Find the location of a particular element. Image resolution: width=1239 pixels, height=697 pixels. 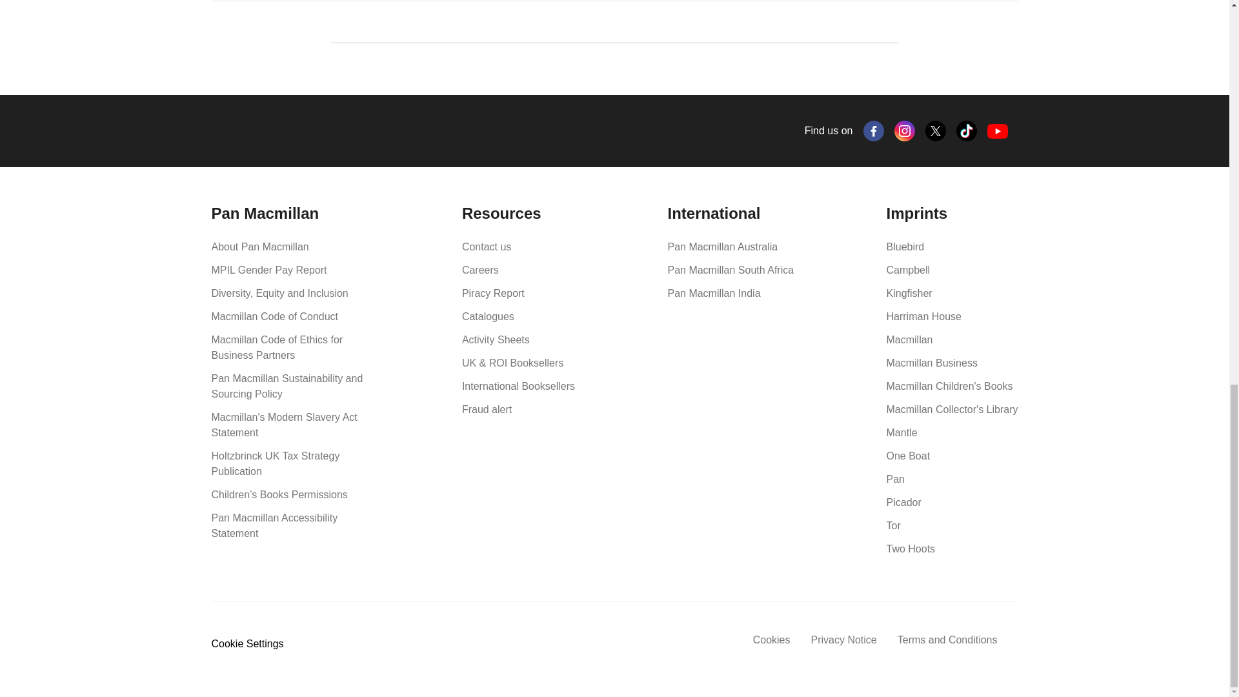

YouTube is located at coordinates (998, 131).